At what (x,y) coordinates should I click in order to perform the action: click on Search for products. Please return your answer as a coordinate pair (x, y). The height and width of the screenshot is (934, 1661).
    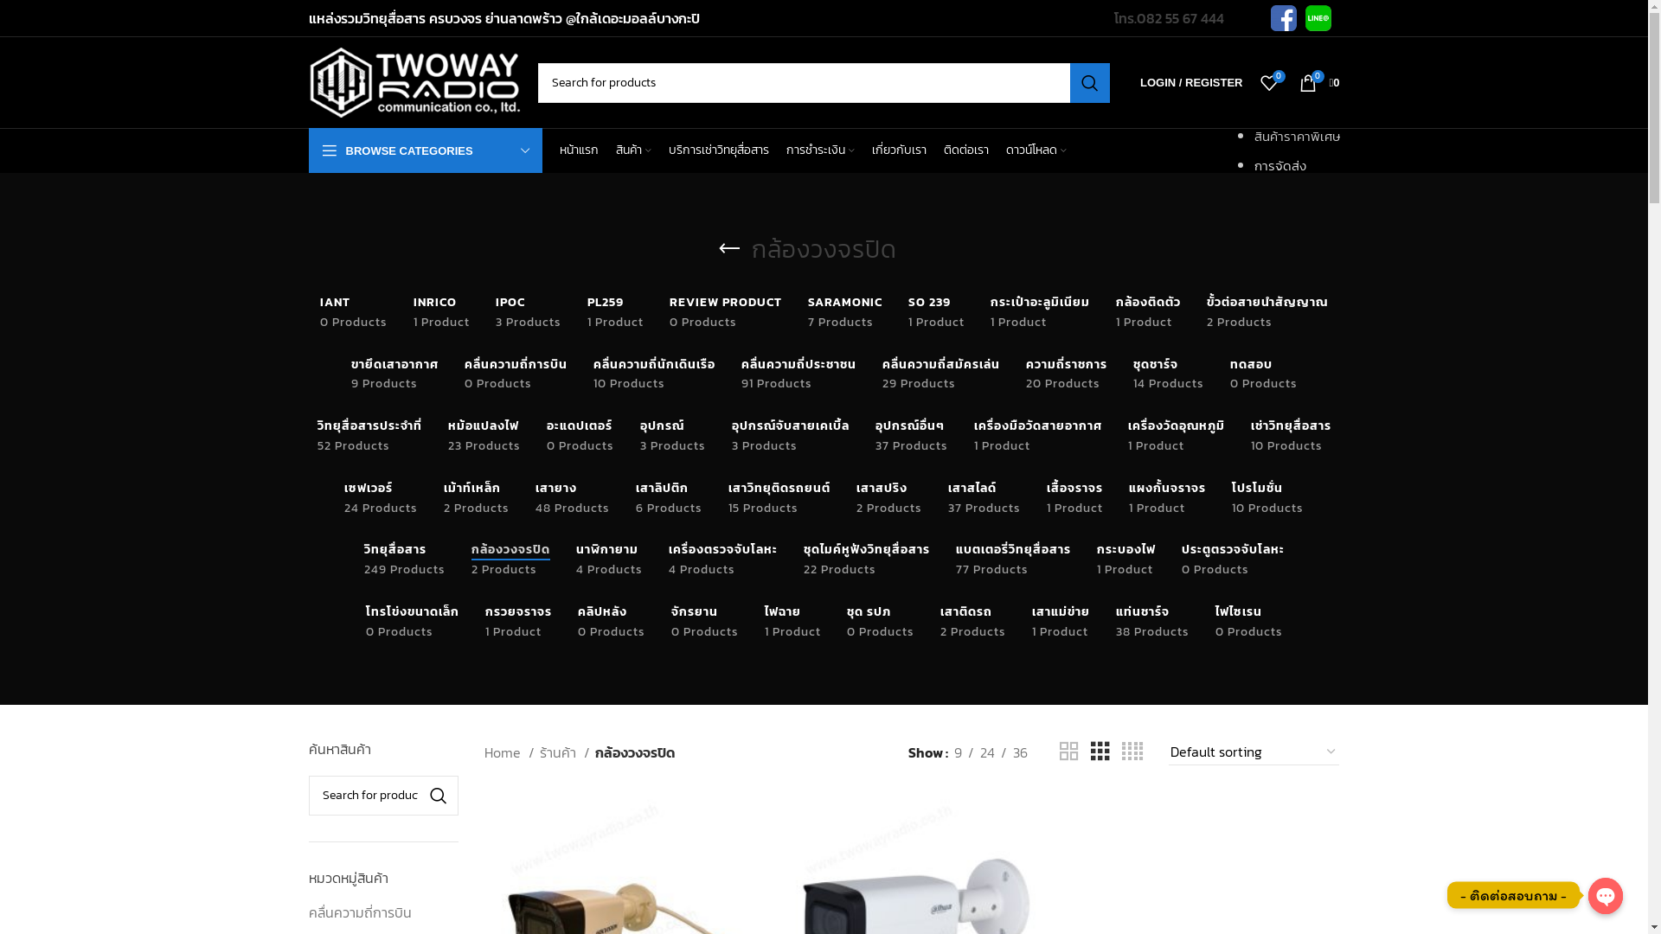
    Looking at the image, I should click on (824, 82).